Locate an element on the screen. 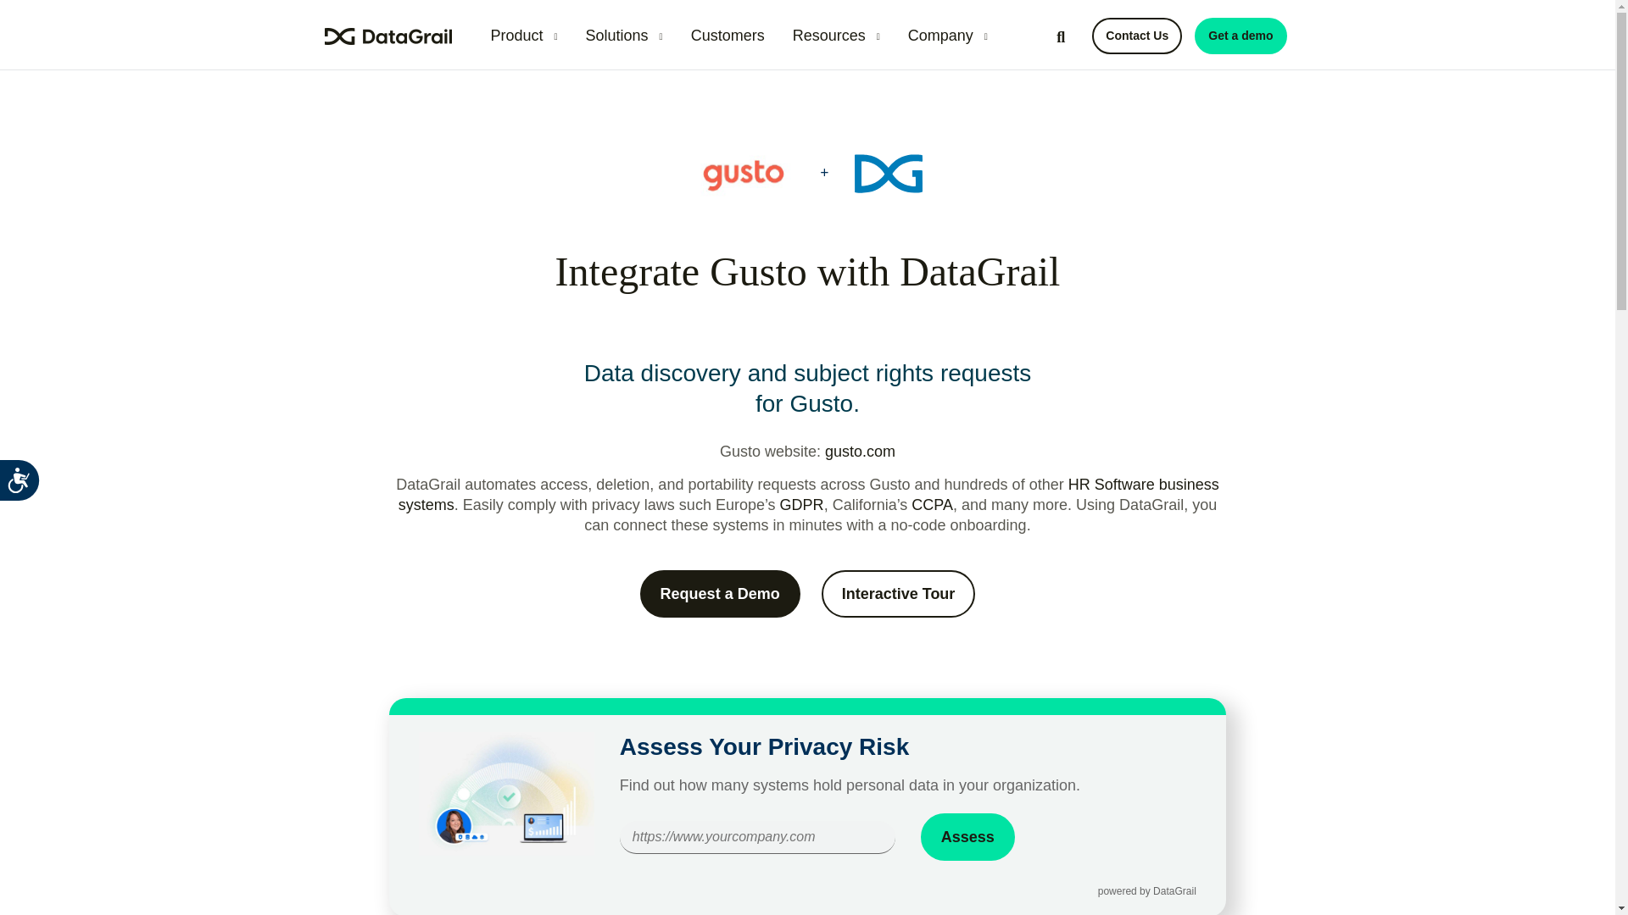 Image resolution: width=1628 pixels, height=915 pixels. Solutions is located at coordinates (624, 36).